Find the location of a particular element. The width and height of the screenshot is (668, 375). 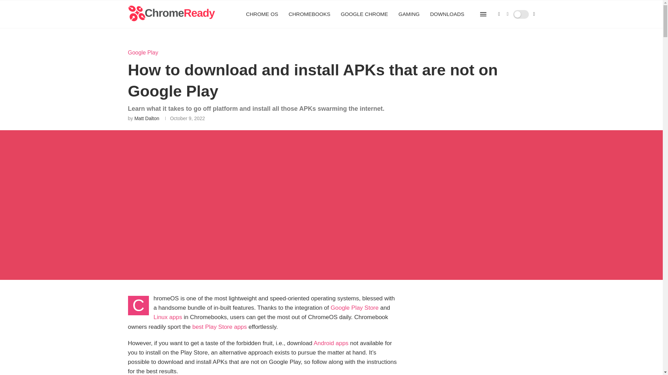

CHROME OS is located at coordinates (262, 14).